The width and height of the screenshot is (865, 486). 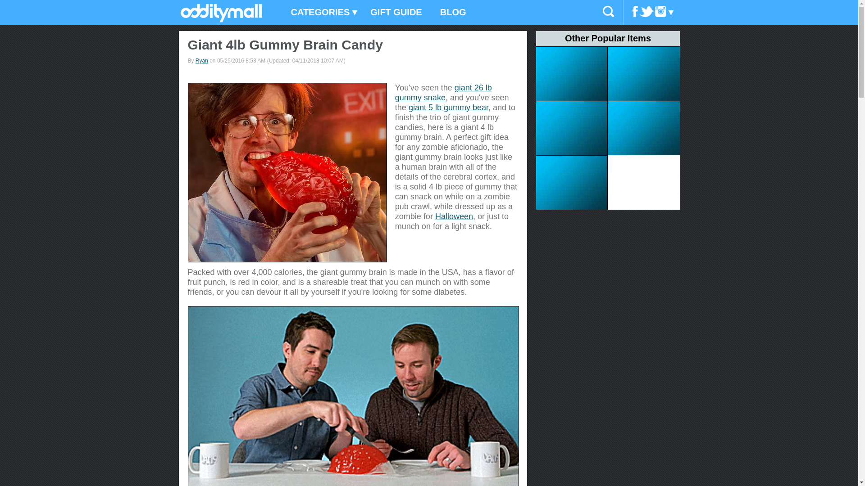 What do you see at coordinates (443, 92) in the screenshot?
I see `giant 26 lb gummy snake` at bounding box center [443, 92].